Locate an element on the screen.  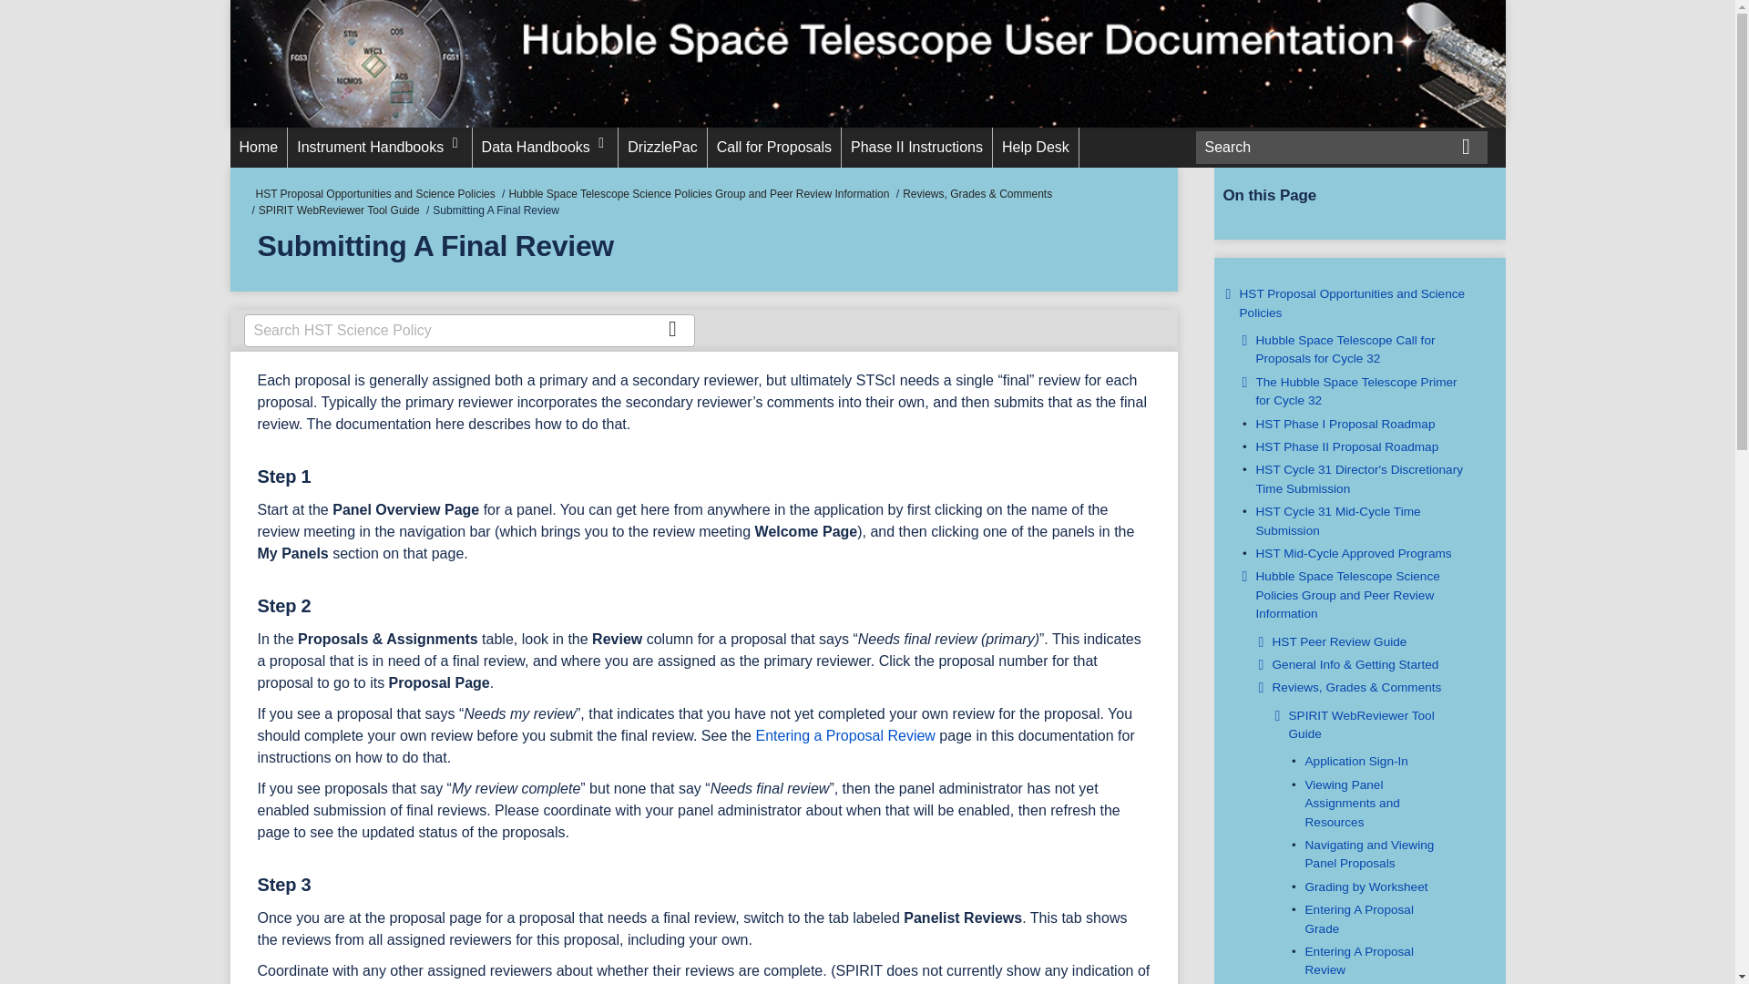
HST Proposal Opportunities and Science Policies is located at coordinates (375, 194).